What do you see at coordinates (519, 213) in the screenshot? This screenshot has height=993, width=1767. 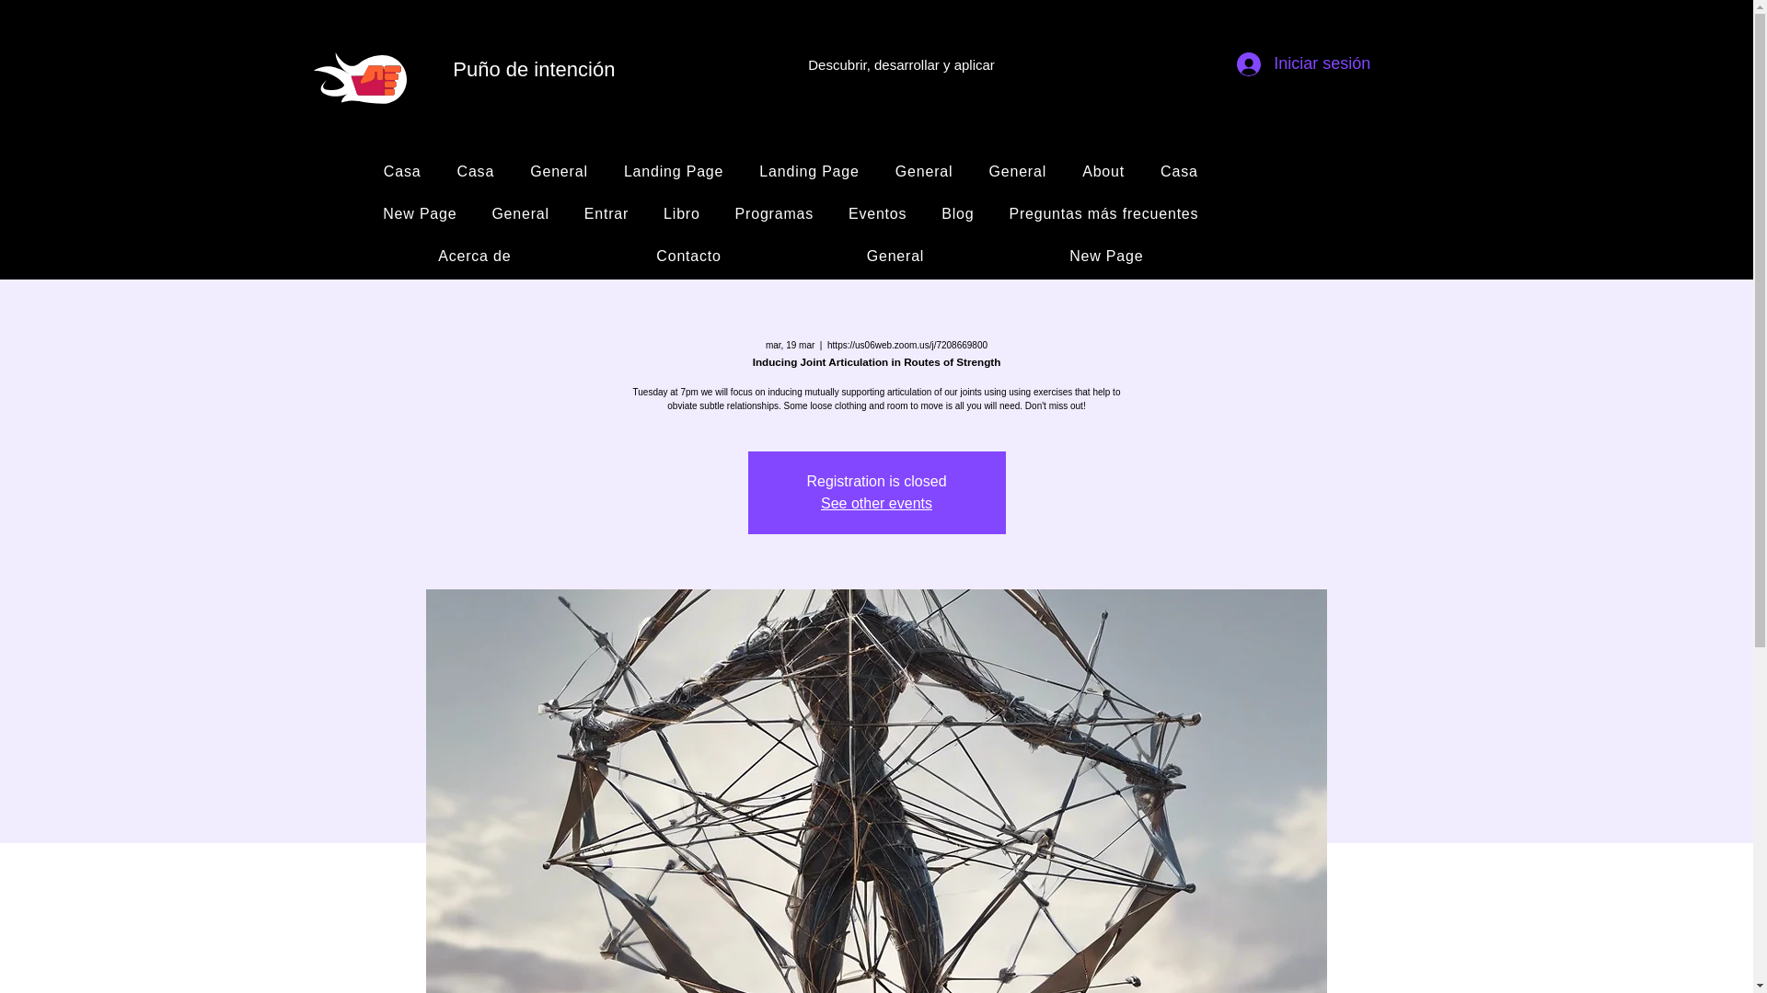 I see `General` at bounding box center [519, 213].